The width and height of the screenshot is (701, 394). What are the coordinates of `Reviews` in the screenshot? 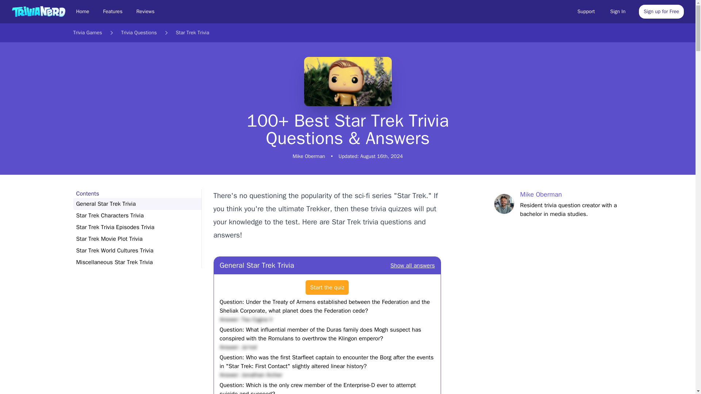 It's located at (145, 11).